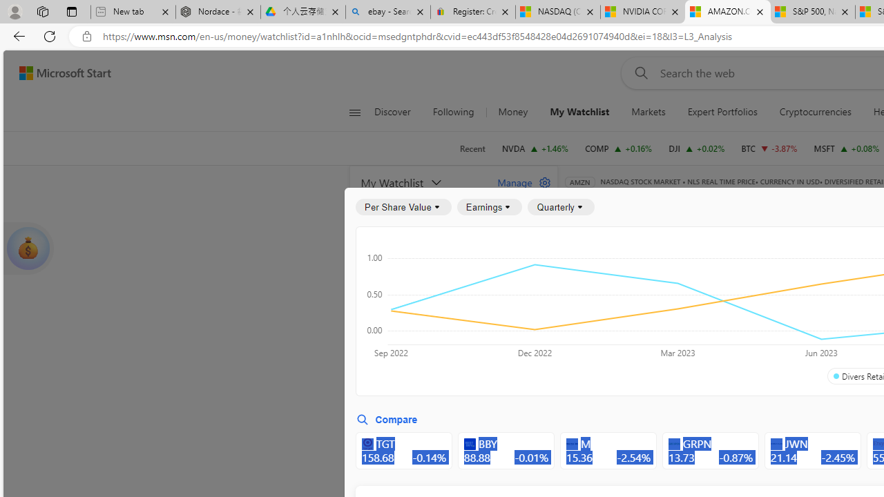 Image resolution: width=884 pixels, height=497 pixels. I want to click on All, so click(582, 308).